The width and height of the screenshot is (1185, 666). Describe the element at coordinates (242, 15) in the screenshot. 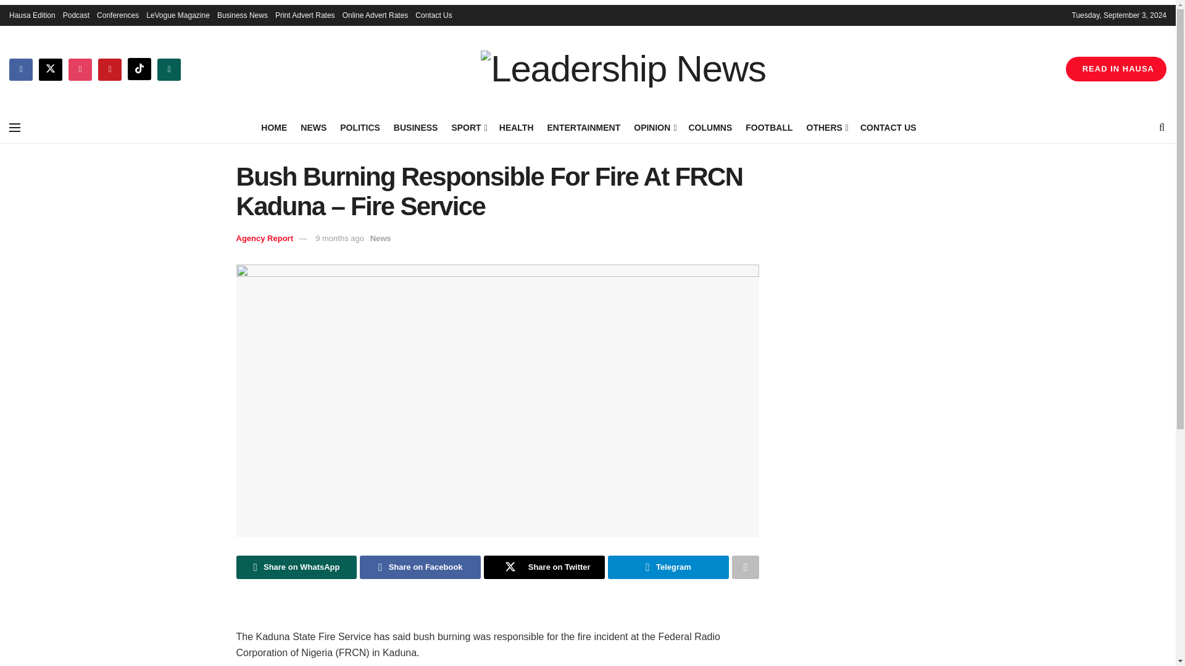

I see `Business News` at that location.